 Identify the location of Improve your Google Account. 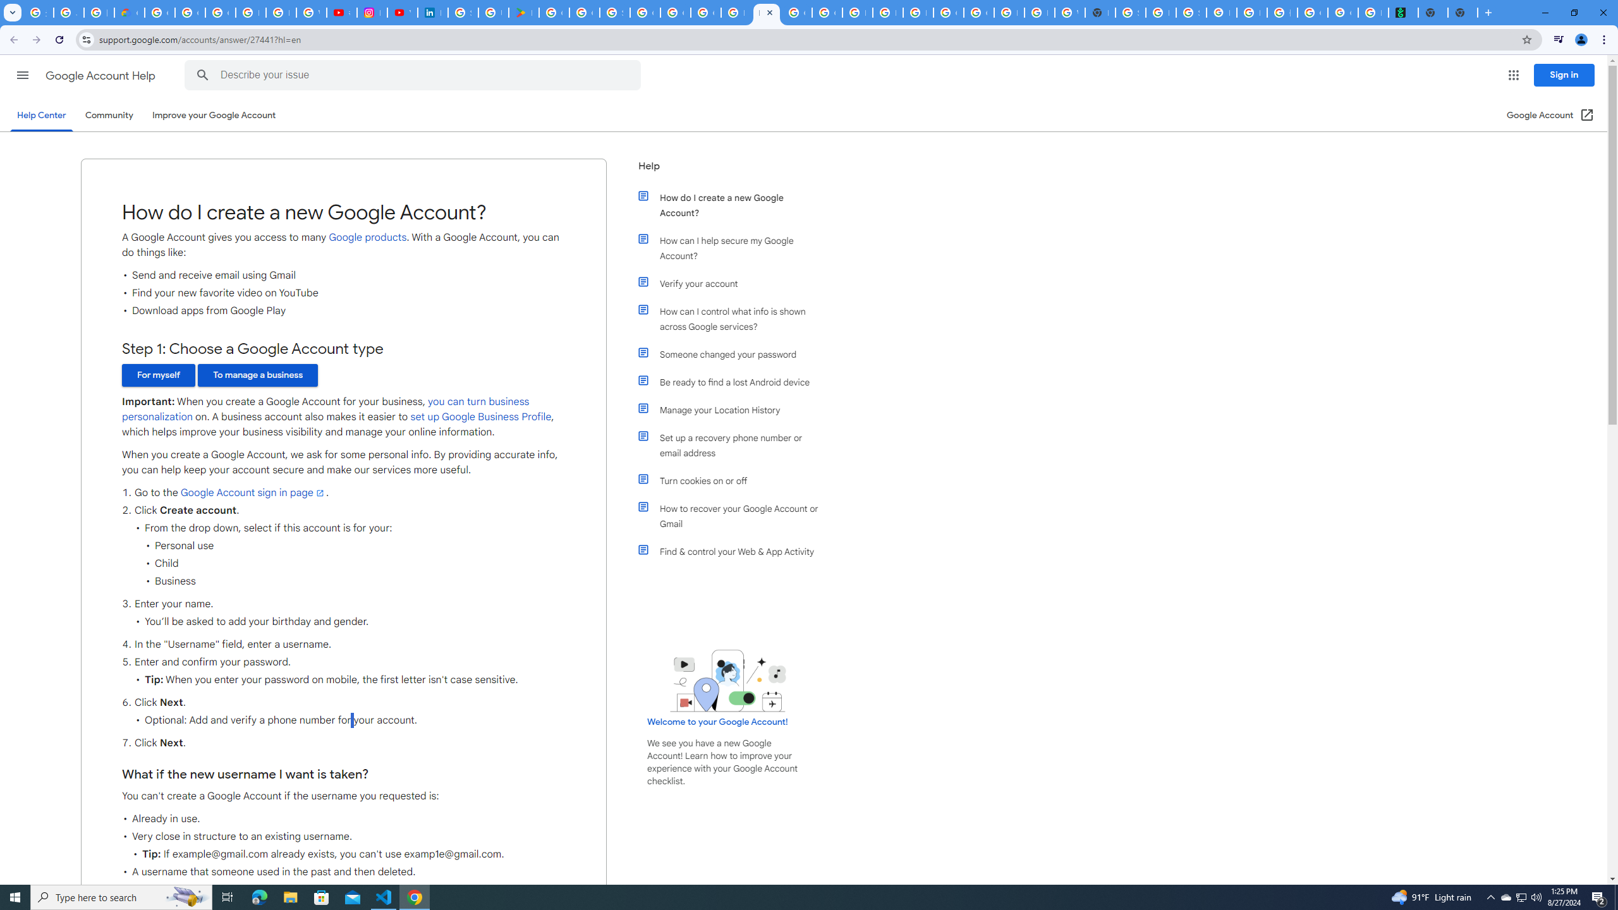
(214, 115).